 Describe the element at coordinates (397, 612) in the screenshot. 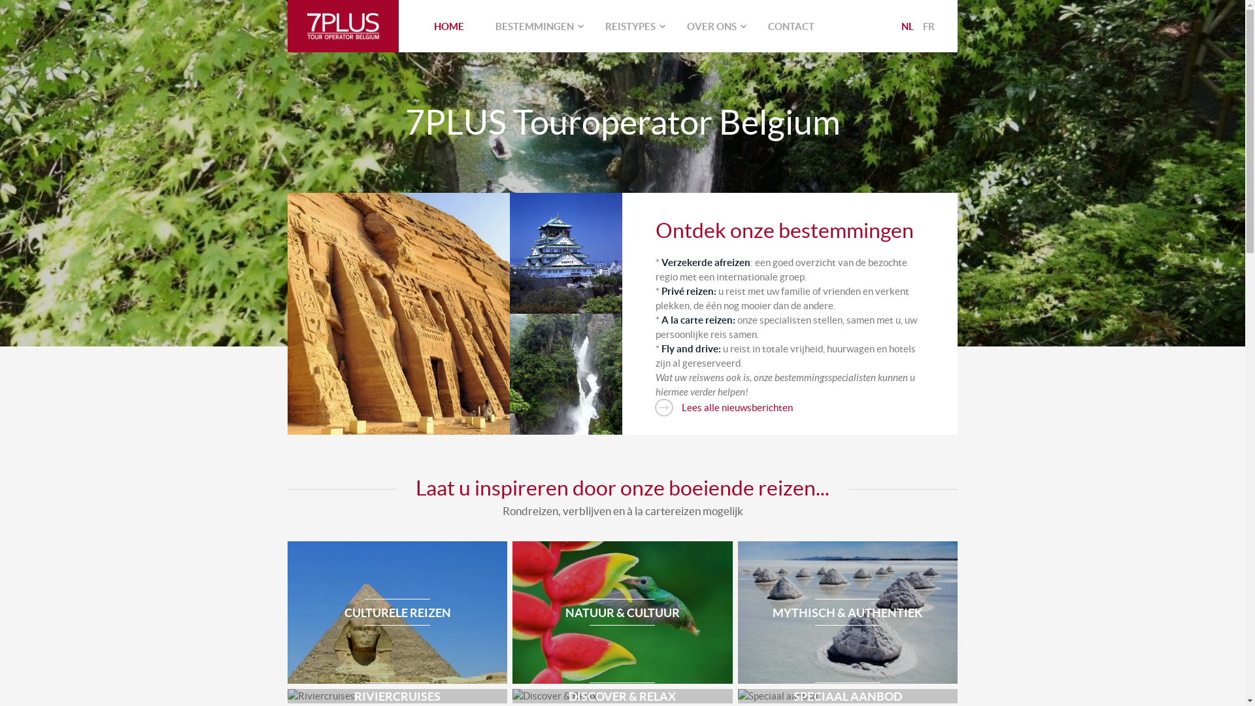

I see `Culturele reizen` at that location.